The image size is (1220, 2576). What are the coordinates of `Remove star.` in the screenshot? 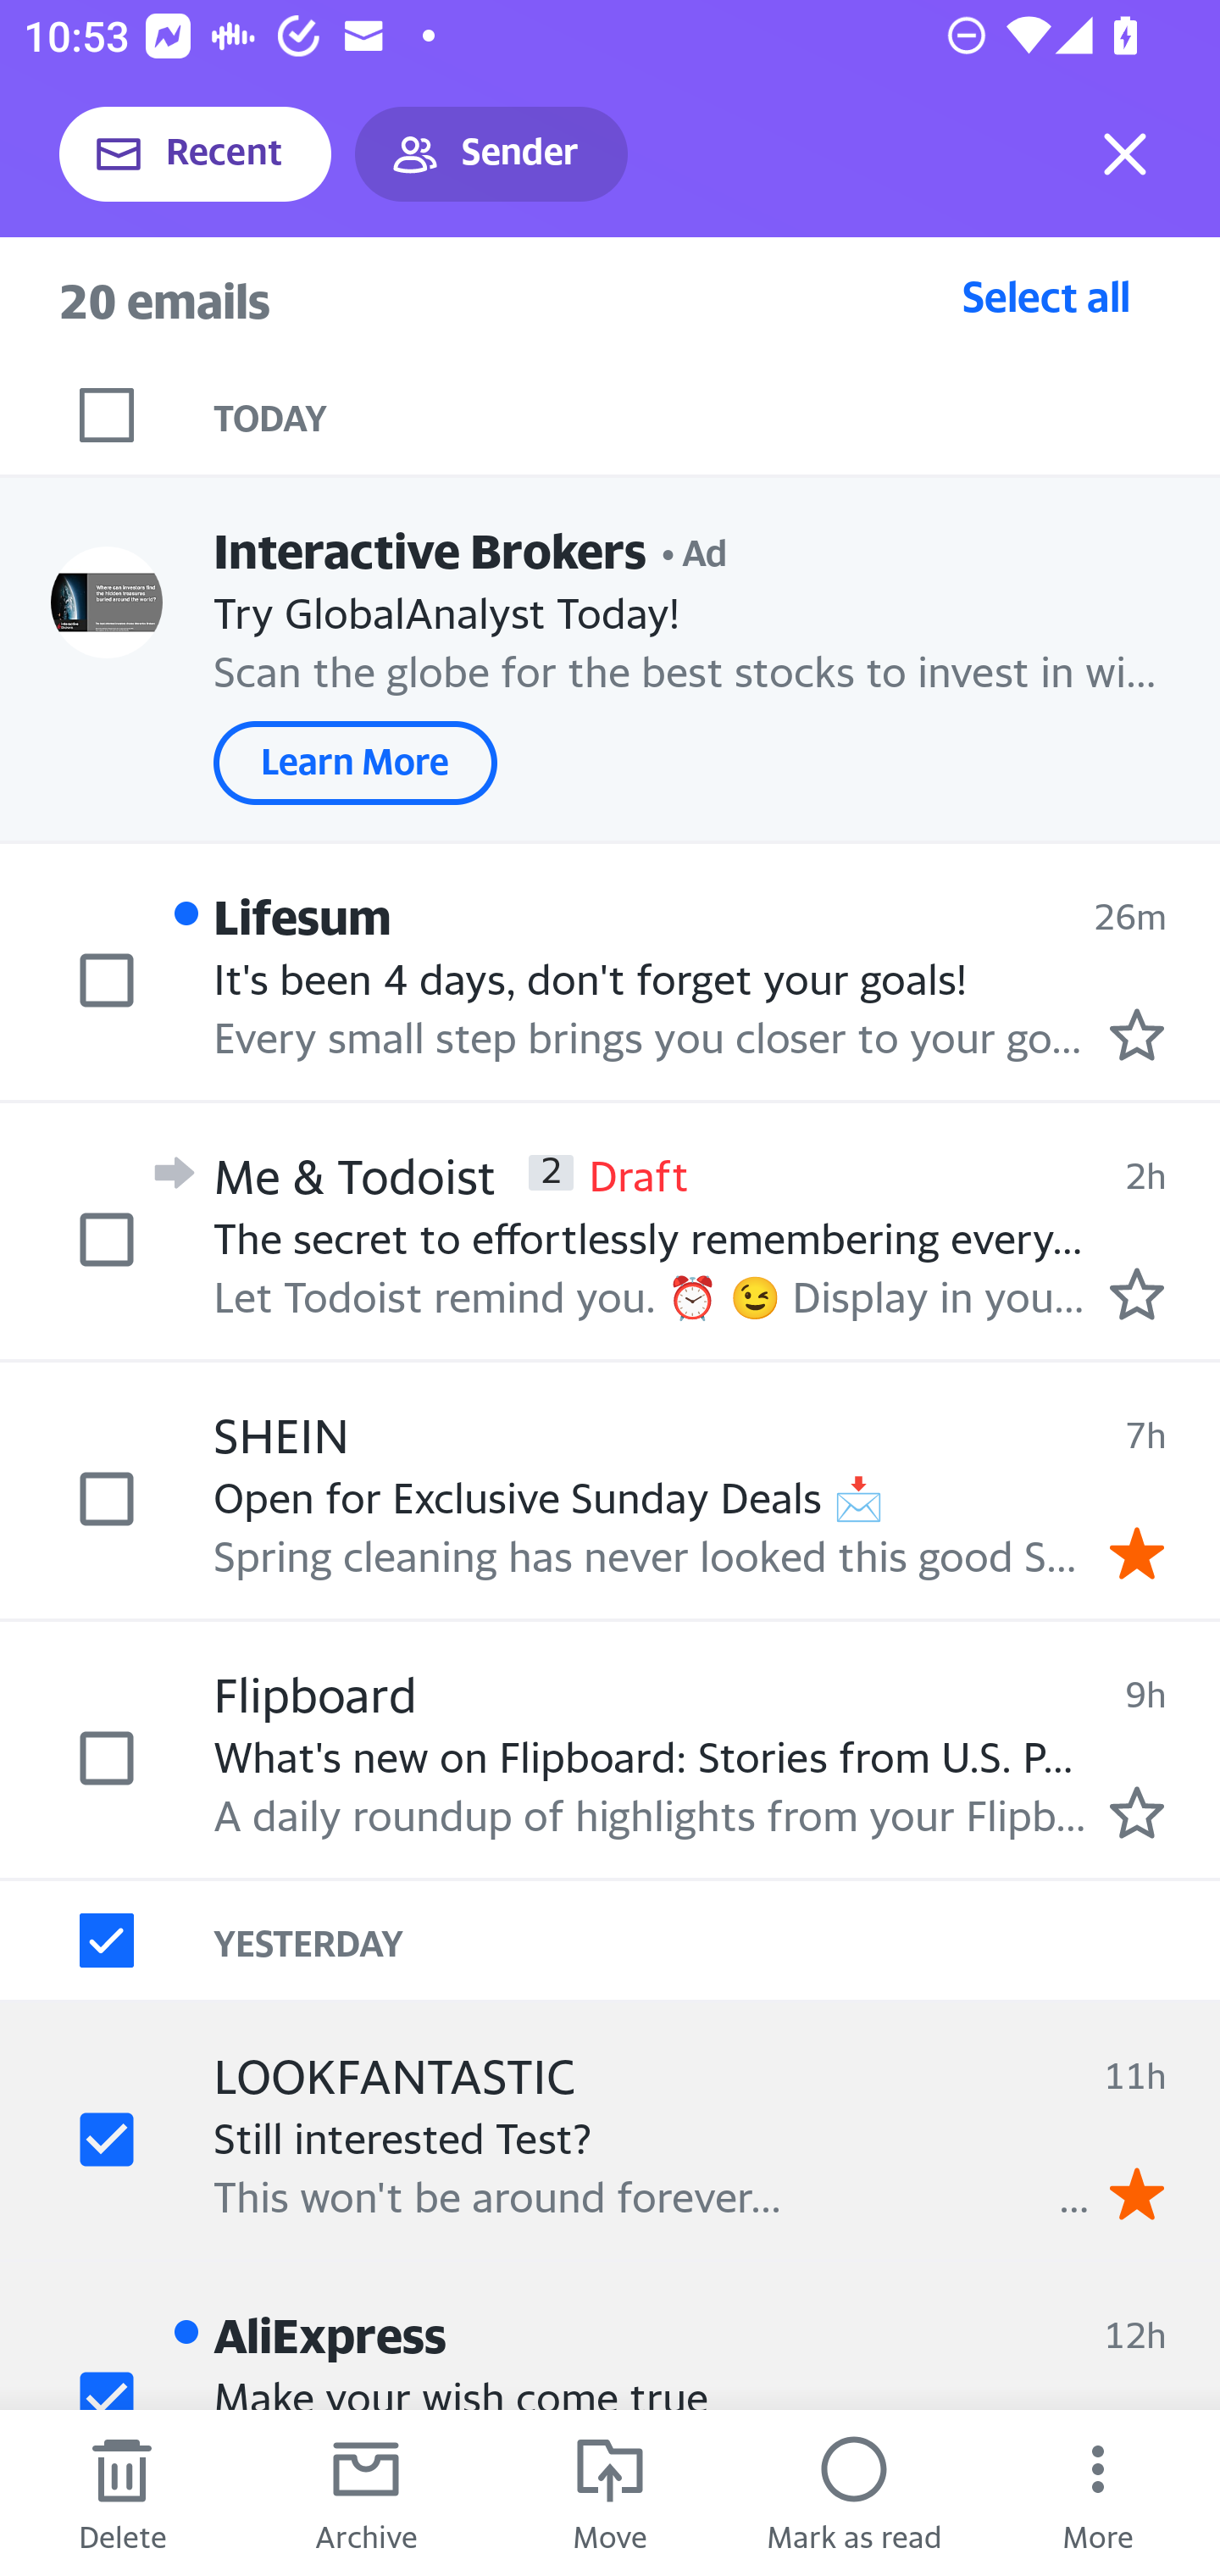 It's located at (1137, 1552).